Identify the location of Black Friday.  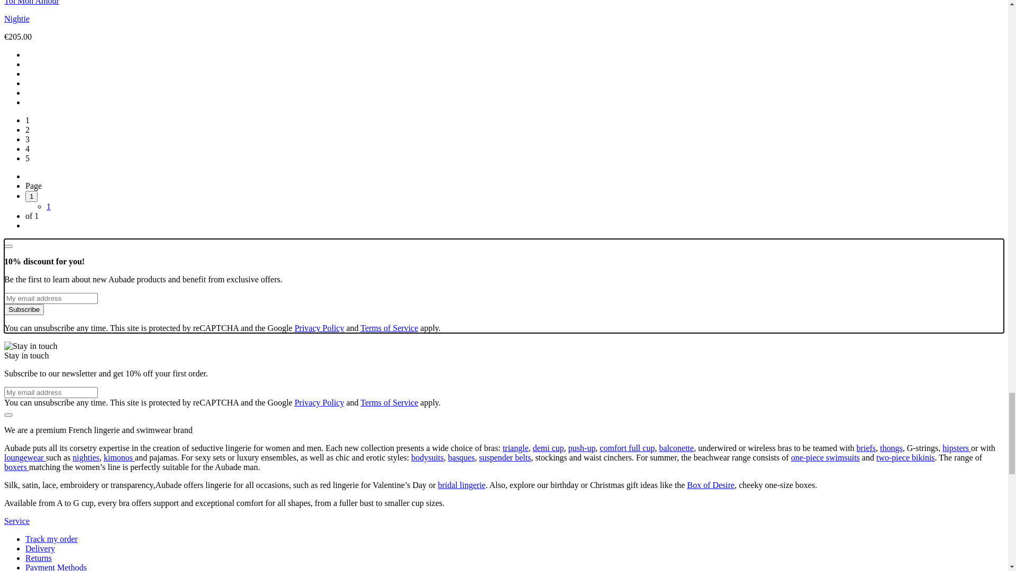
(48, 57).